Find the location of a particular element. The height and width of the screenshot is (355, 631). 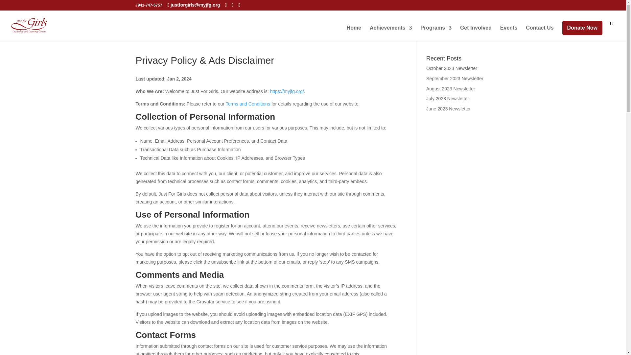

October 2023 Newsletter is located at coordinates (452, 68).